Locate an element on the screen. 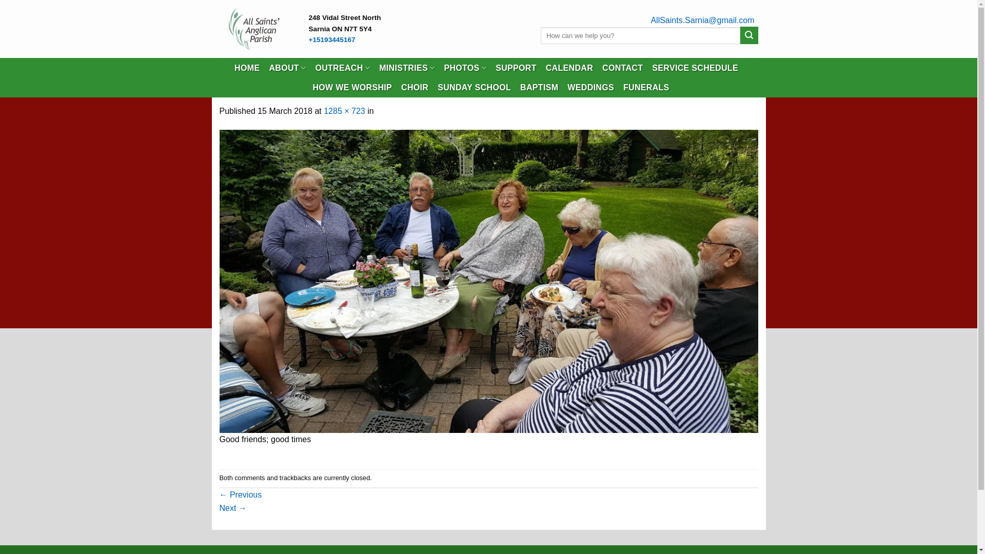 The height and width of the screenshot is (554, 985). BAPTISM is located at coordinates (539, 88).